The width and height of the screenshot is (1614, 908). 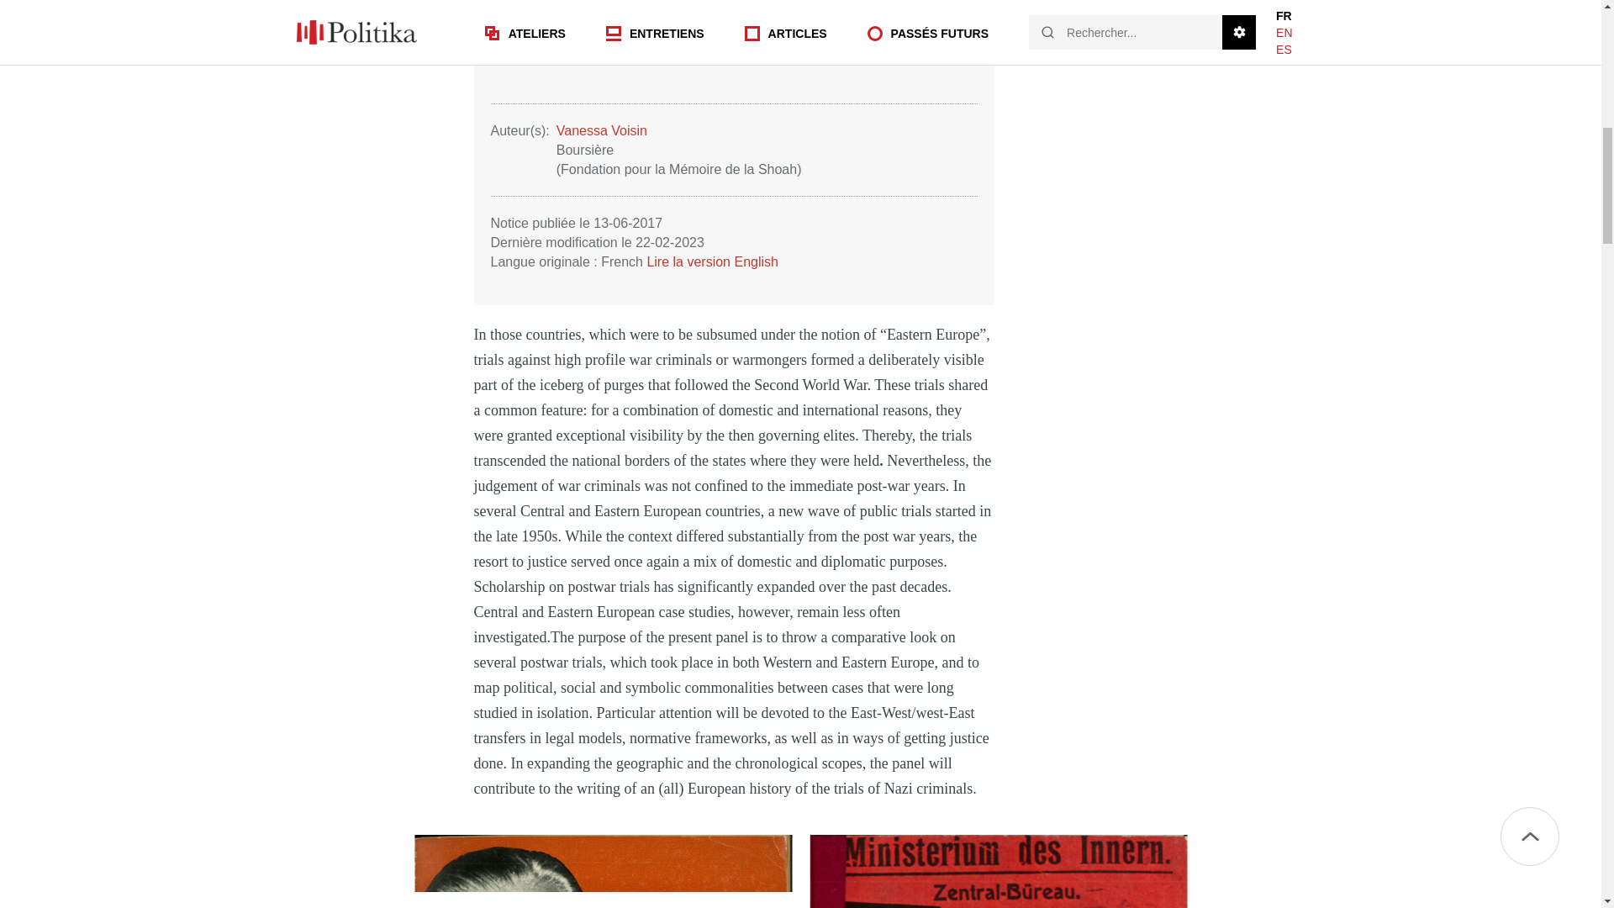 What do you see at coordinates (997, 871) in the screenshot?
I see `Globke` at bounding box center [997, 871].